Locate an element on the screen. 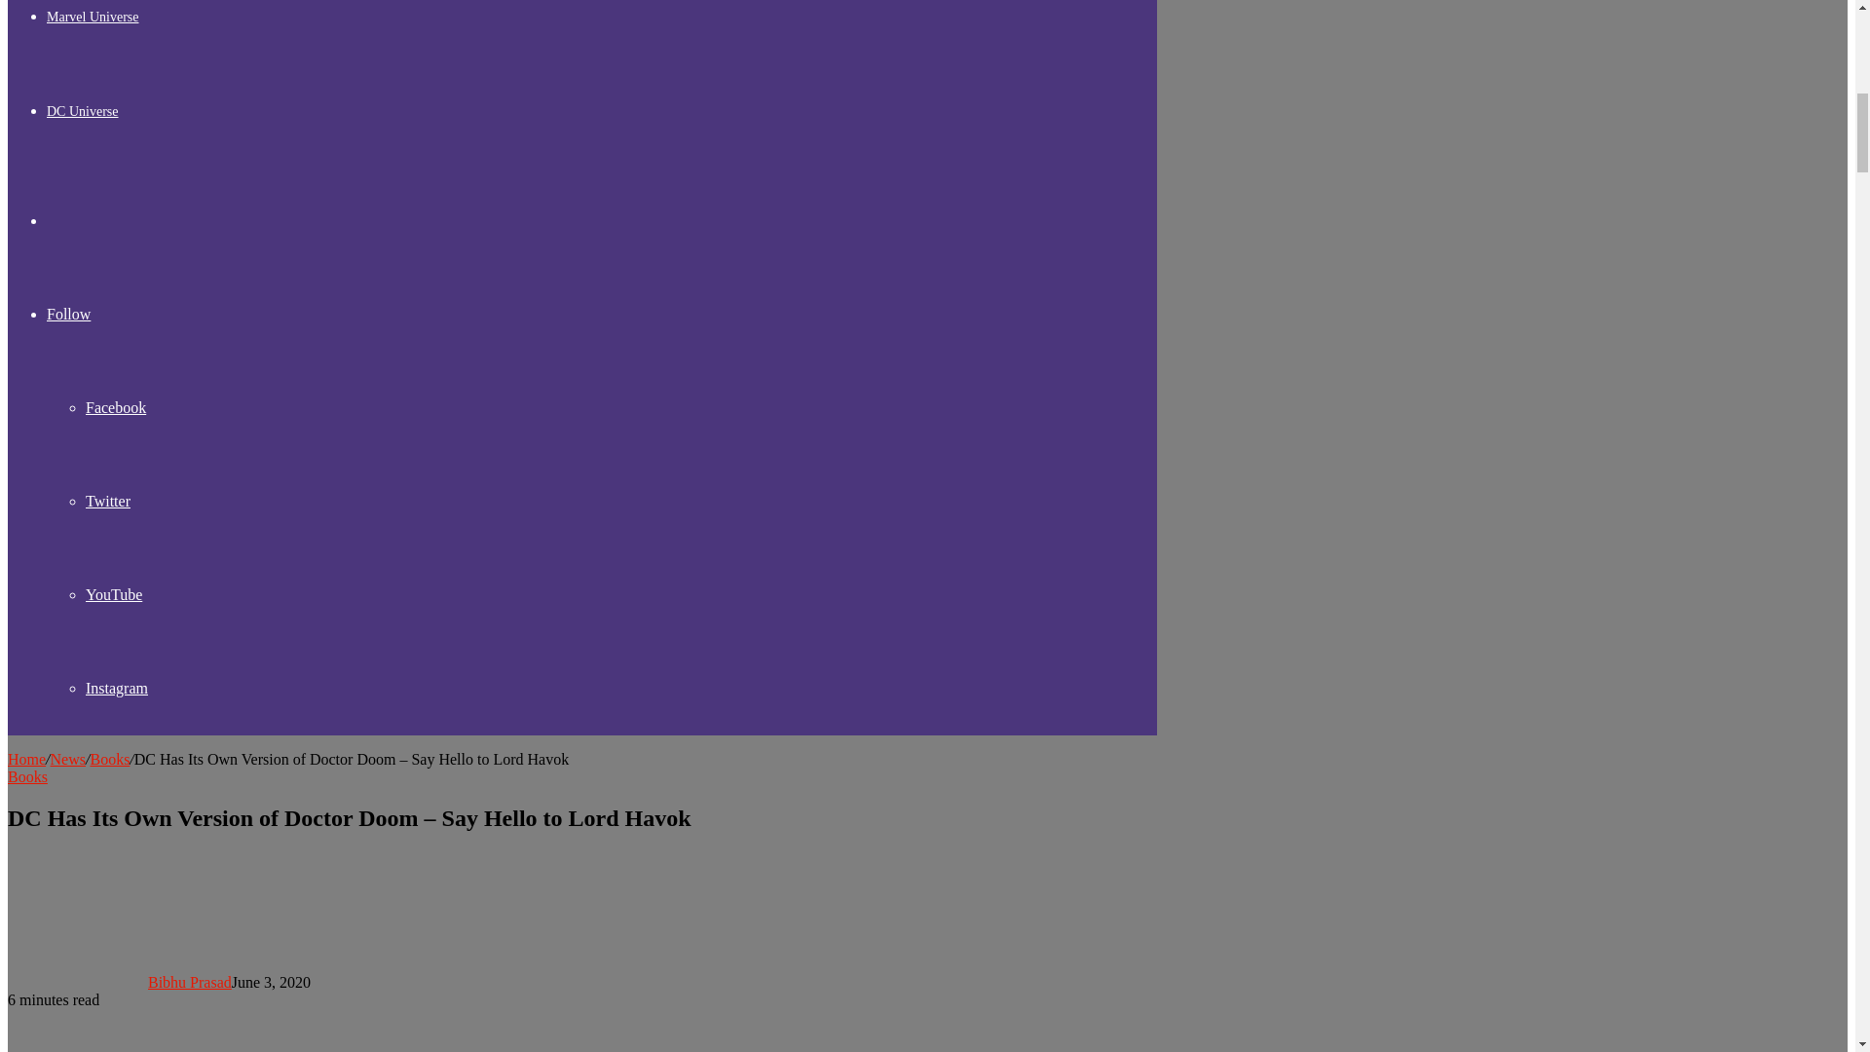  Bibhu Prasad is located at coordinates (189, 982).